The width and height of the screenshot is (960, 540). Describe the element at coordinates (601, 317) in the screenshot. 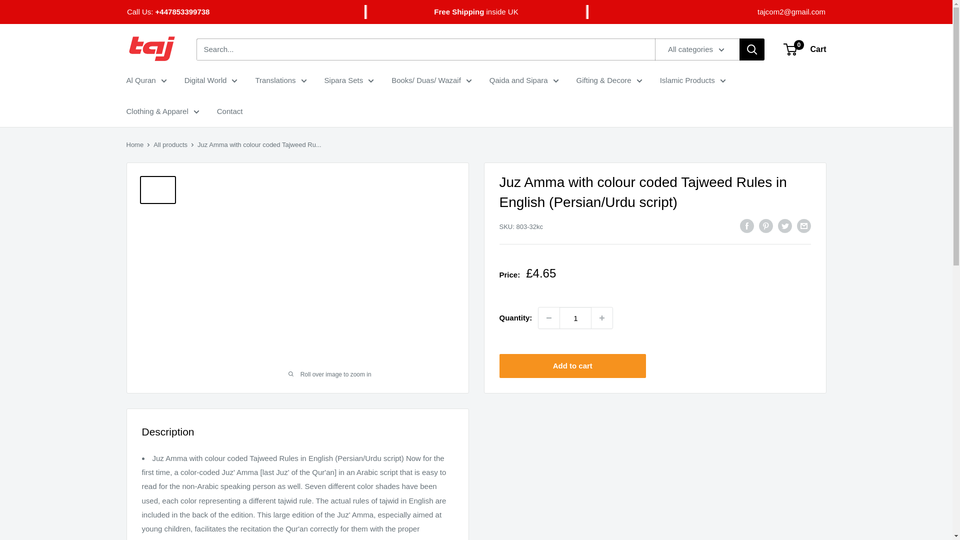

I see `Increase quantity by 1` at that location.